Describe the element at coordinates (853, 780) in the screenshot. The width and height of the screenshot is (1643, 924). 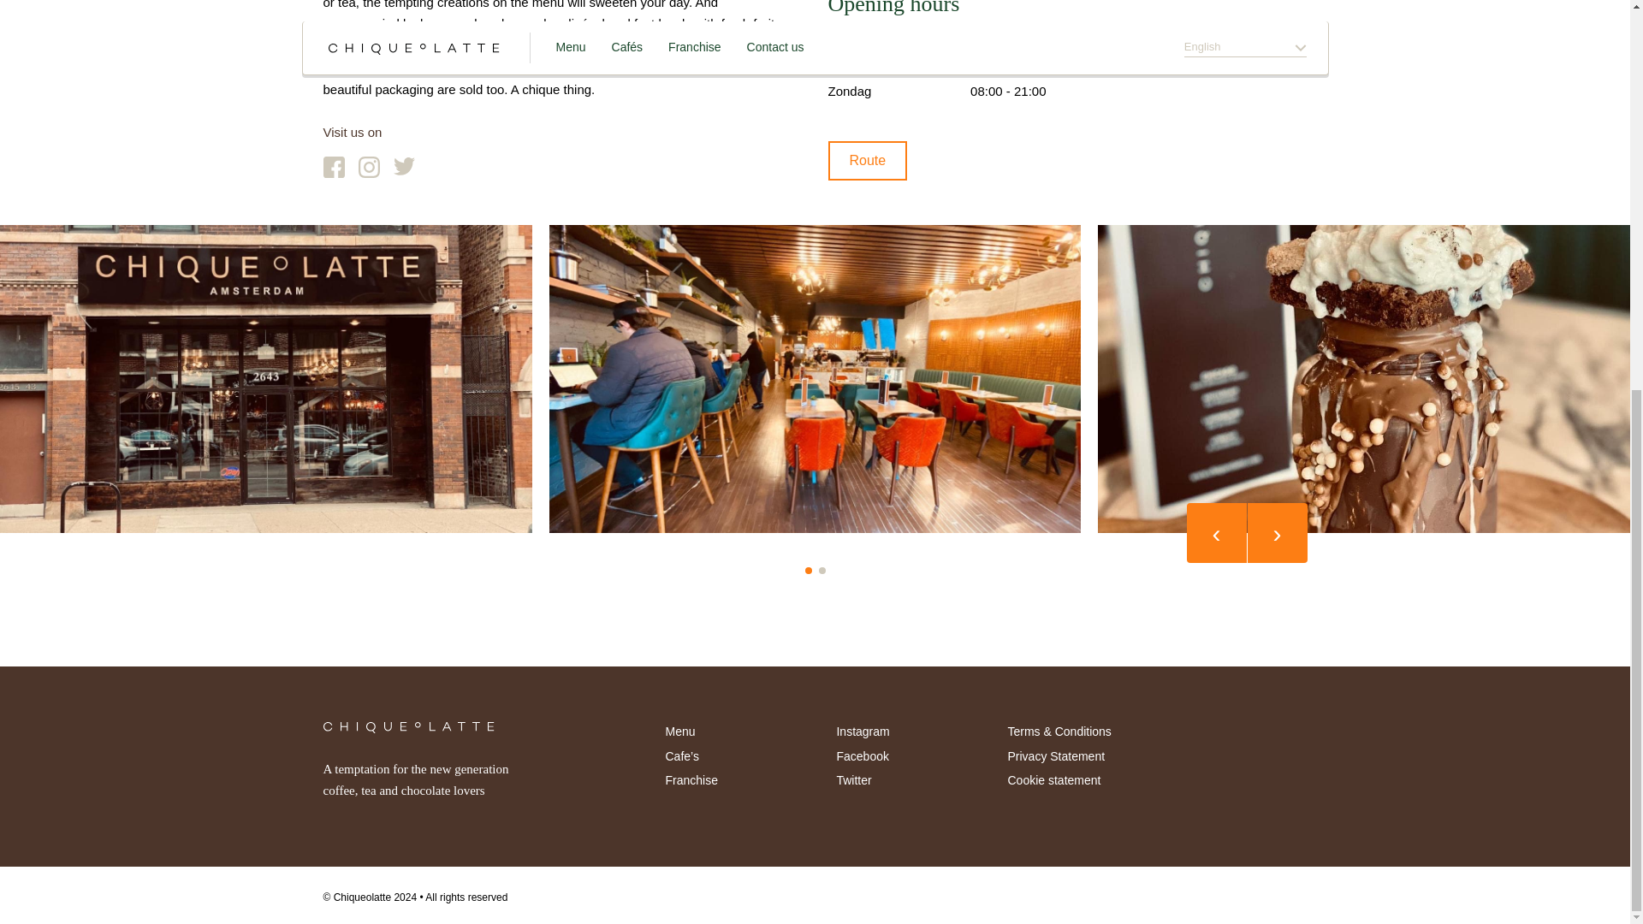
I see `Twitter` at that location.